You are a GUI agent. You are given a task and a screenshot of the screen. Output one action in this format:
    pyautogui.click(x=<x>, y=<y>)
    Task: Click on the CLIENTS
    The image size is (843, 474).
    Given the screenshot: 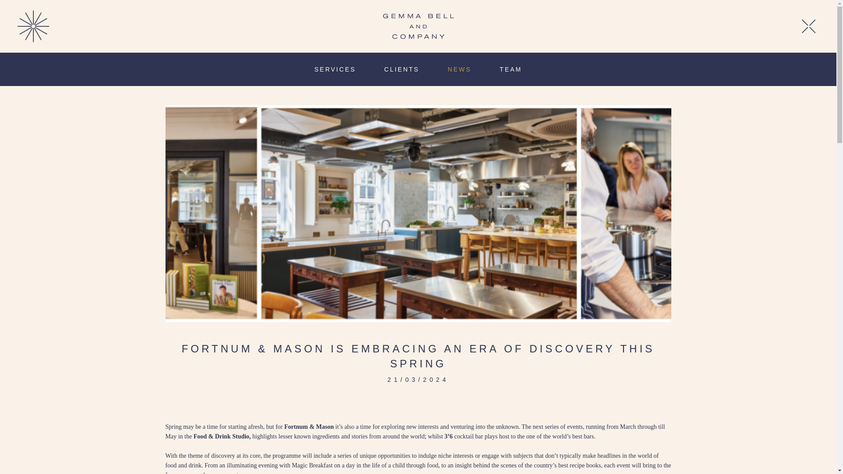 What is the action you would take?
    pyautogui.click(x=403, y=69)
    